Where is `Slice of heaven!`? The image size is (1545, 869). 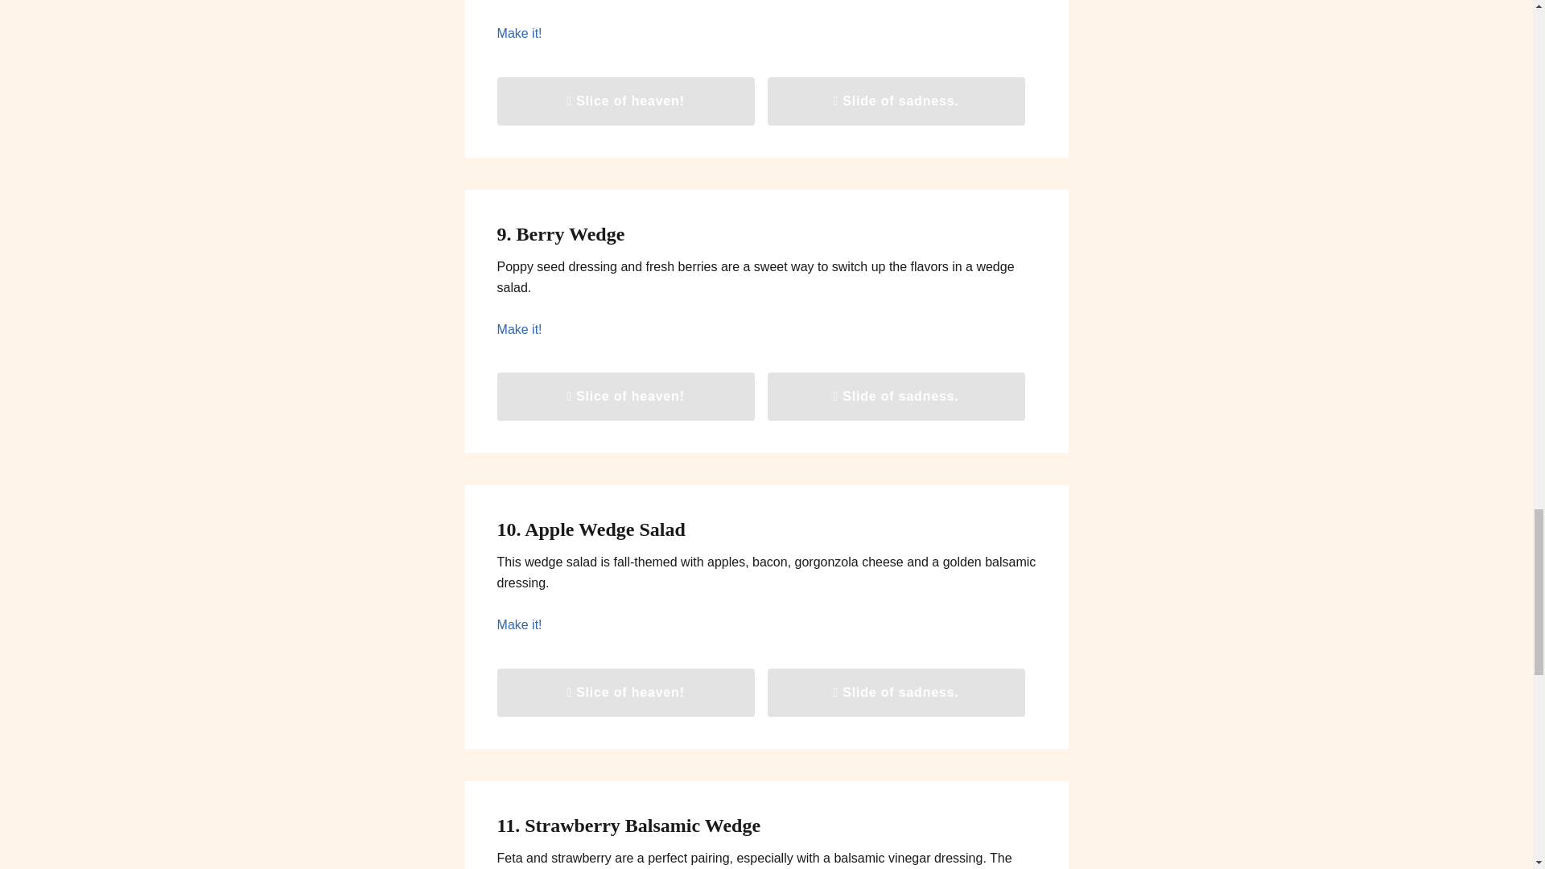
Slice of heaven! is located at coordinates (626, 101).